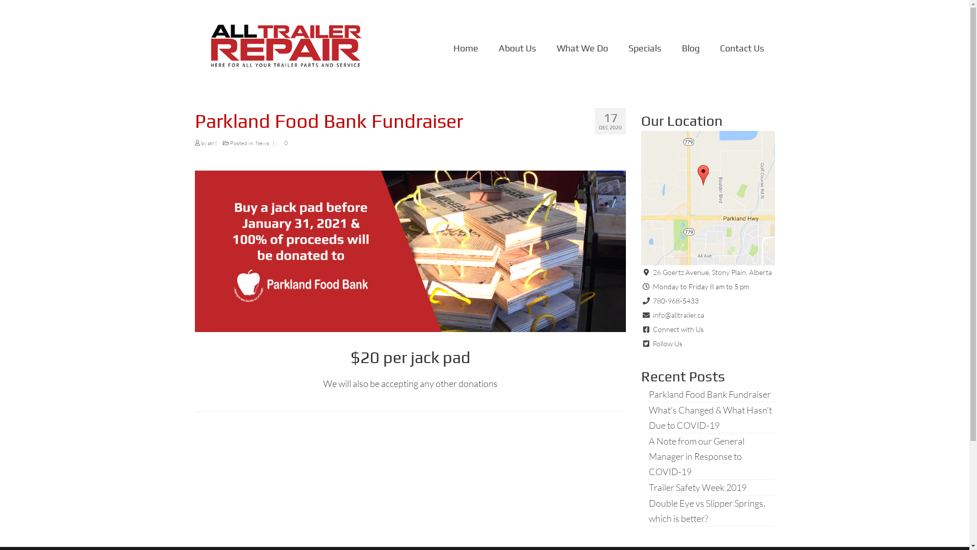  I want to click on Trailer Safety Week 2019, so click(698, 487).